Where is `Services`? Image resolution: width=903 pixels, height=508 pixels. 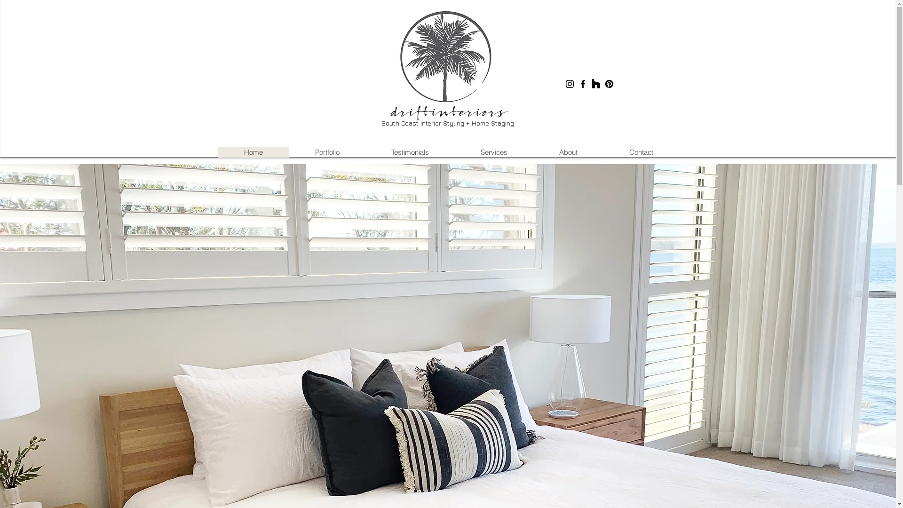
Services is located at coordinates (494, 152).